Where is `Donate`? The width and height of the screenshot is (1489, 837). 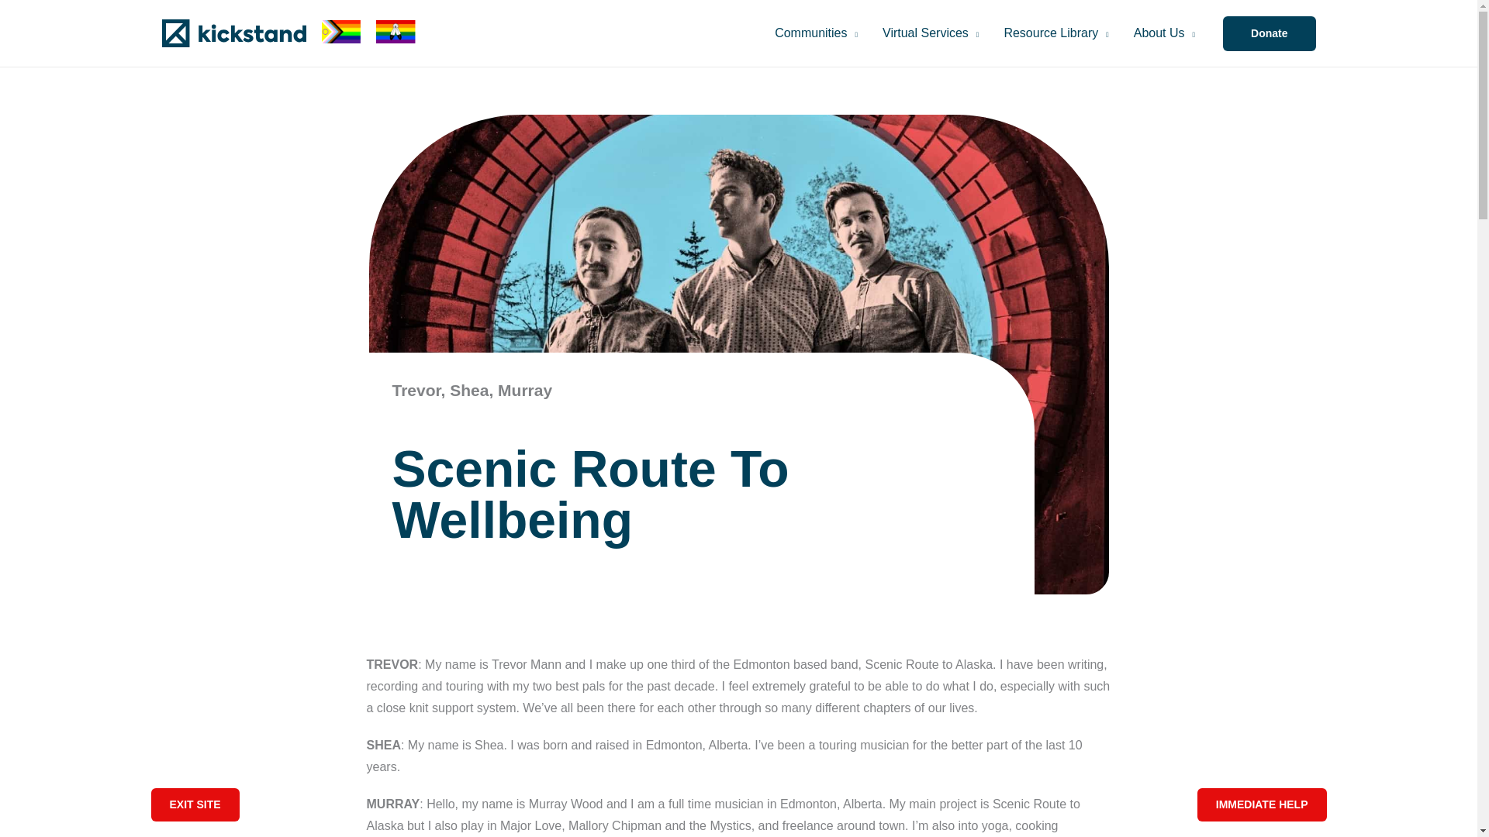 Donate is located at coordinates (1269, 33).